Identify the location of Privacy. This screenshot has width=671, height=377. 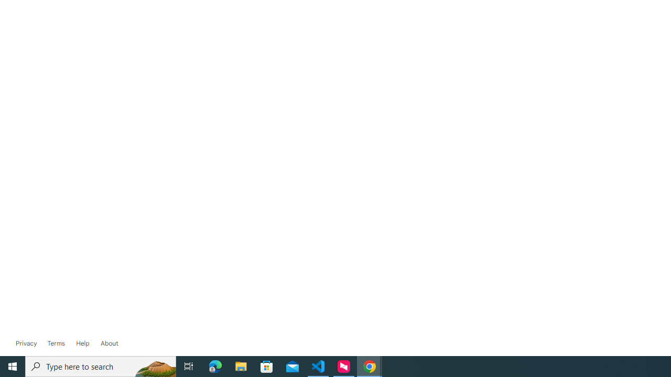
(26, 343).